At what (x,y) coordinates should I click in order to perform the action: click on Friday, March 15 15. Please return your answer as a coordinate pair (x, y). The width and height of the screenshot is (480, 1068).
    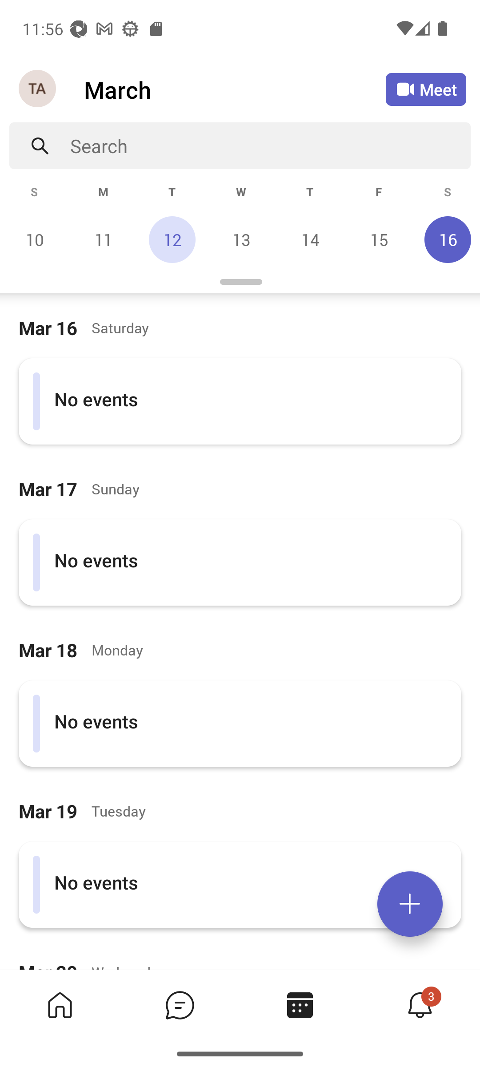
    Looking at the image, I should click on (379, 239).